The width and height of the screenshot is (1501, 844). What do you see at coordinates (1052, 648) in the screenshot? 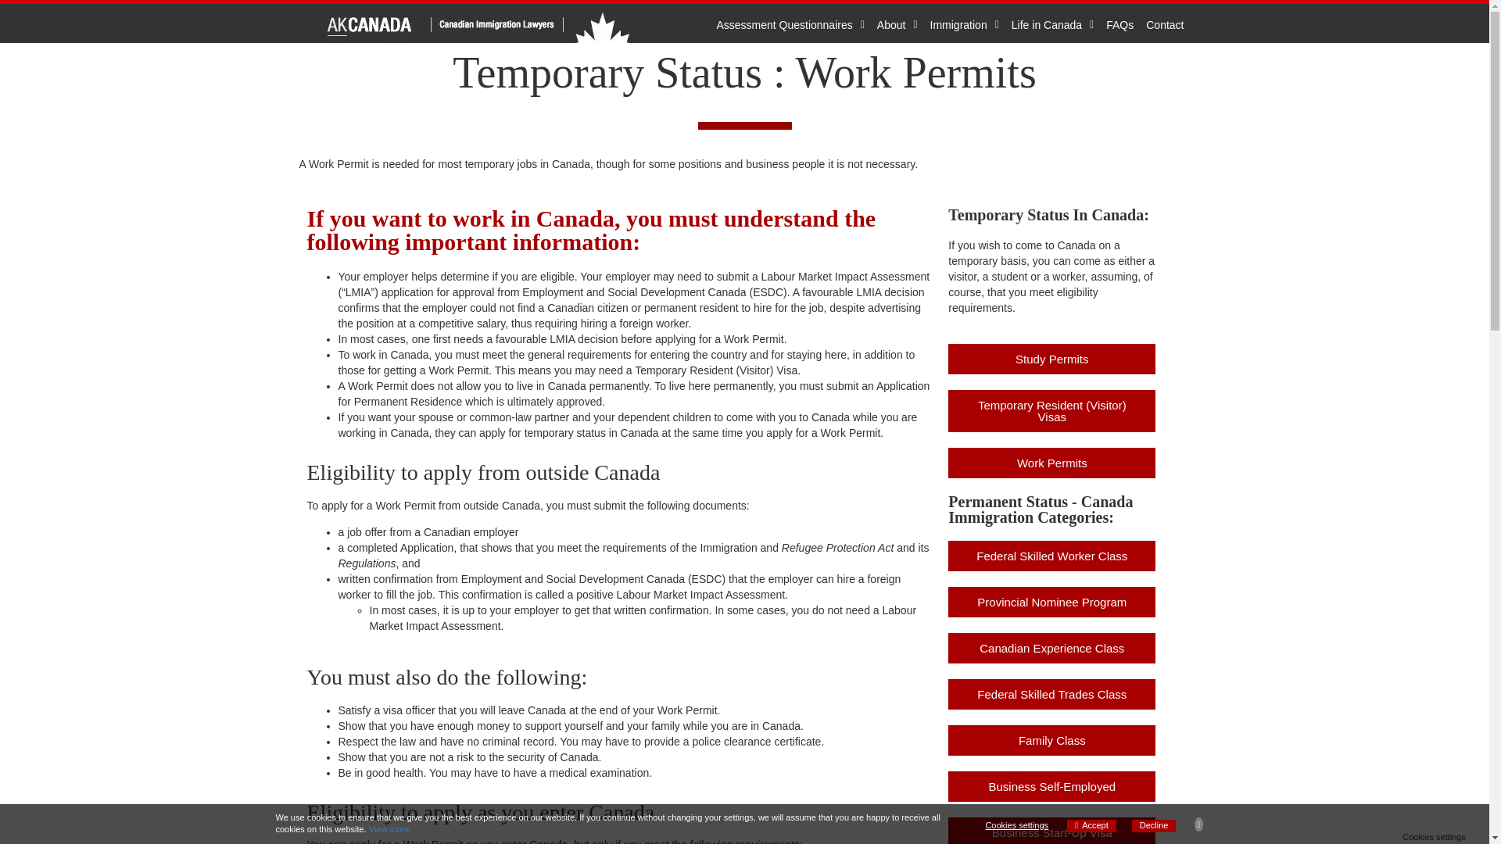
I see `Canadian Experience Class` at bounding box center [1052, 648].